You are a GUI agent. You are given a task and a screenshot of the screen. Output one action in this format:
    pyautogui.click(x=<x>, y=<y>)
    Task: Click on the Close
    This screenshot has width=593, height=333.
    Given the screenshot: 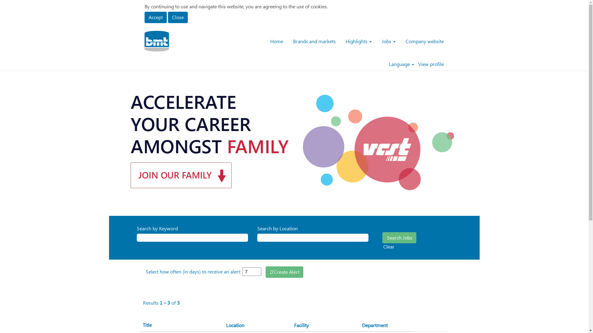 What is the action you would take?
    pyautogui.click(x=178, y=17)
    